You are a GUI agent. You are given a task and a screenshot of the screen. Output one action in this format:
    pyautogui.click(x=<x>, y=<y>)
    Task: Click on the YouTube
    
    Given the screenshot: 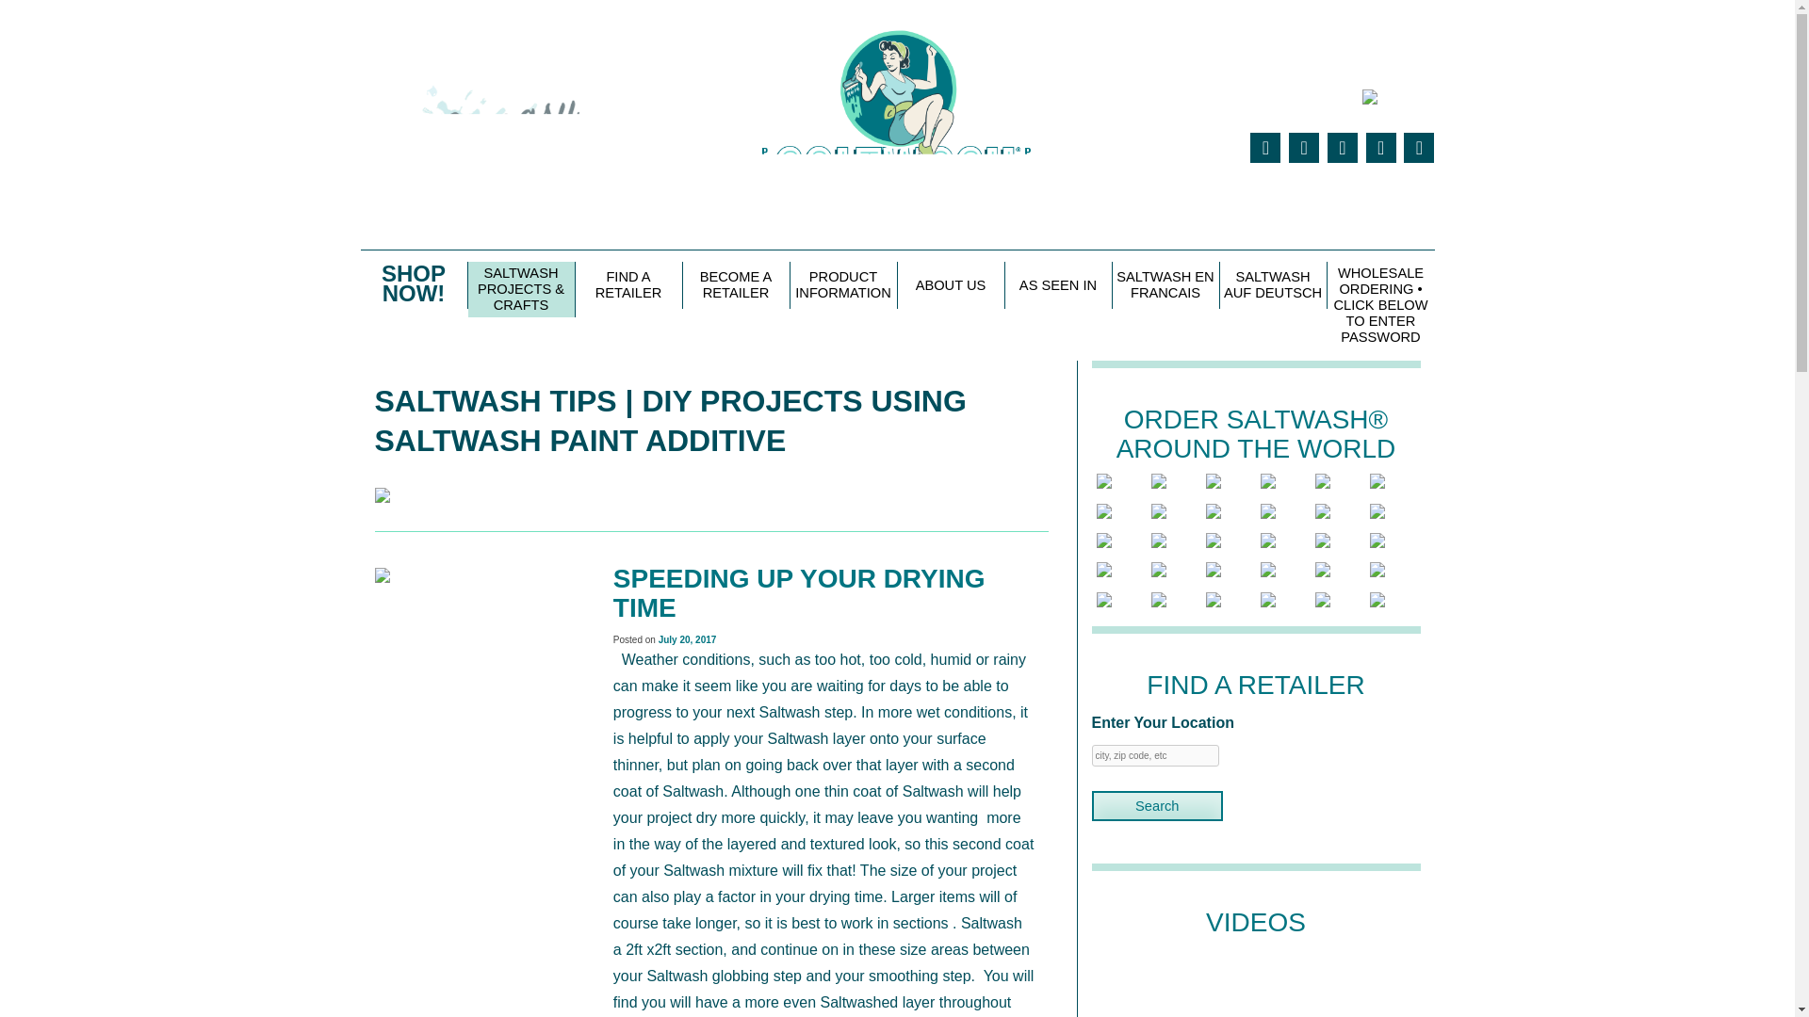 What is the action you would take?
    pyautogui.click(x=1381, y=147)
    